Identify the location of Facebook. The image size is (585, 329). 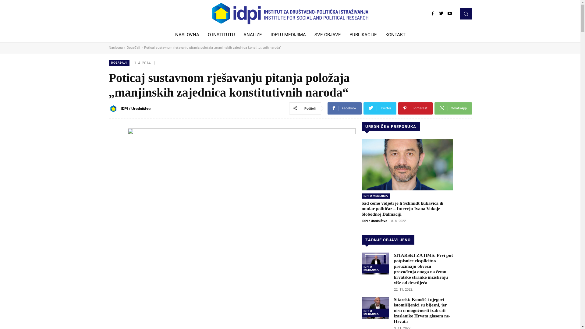
(433, 14).